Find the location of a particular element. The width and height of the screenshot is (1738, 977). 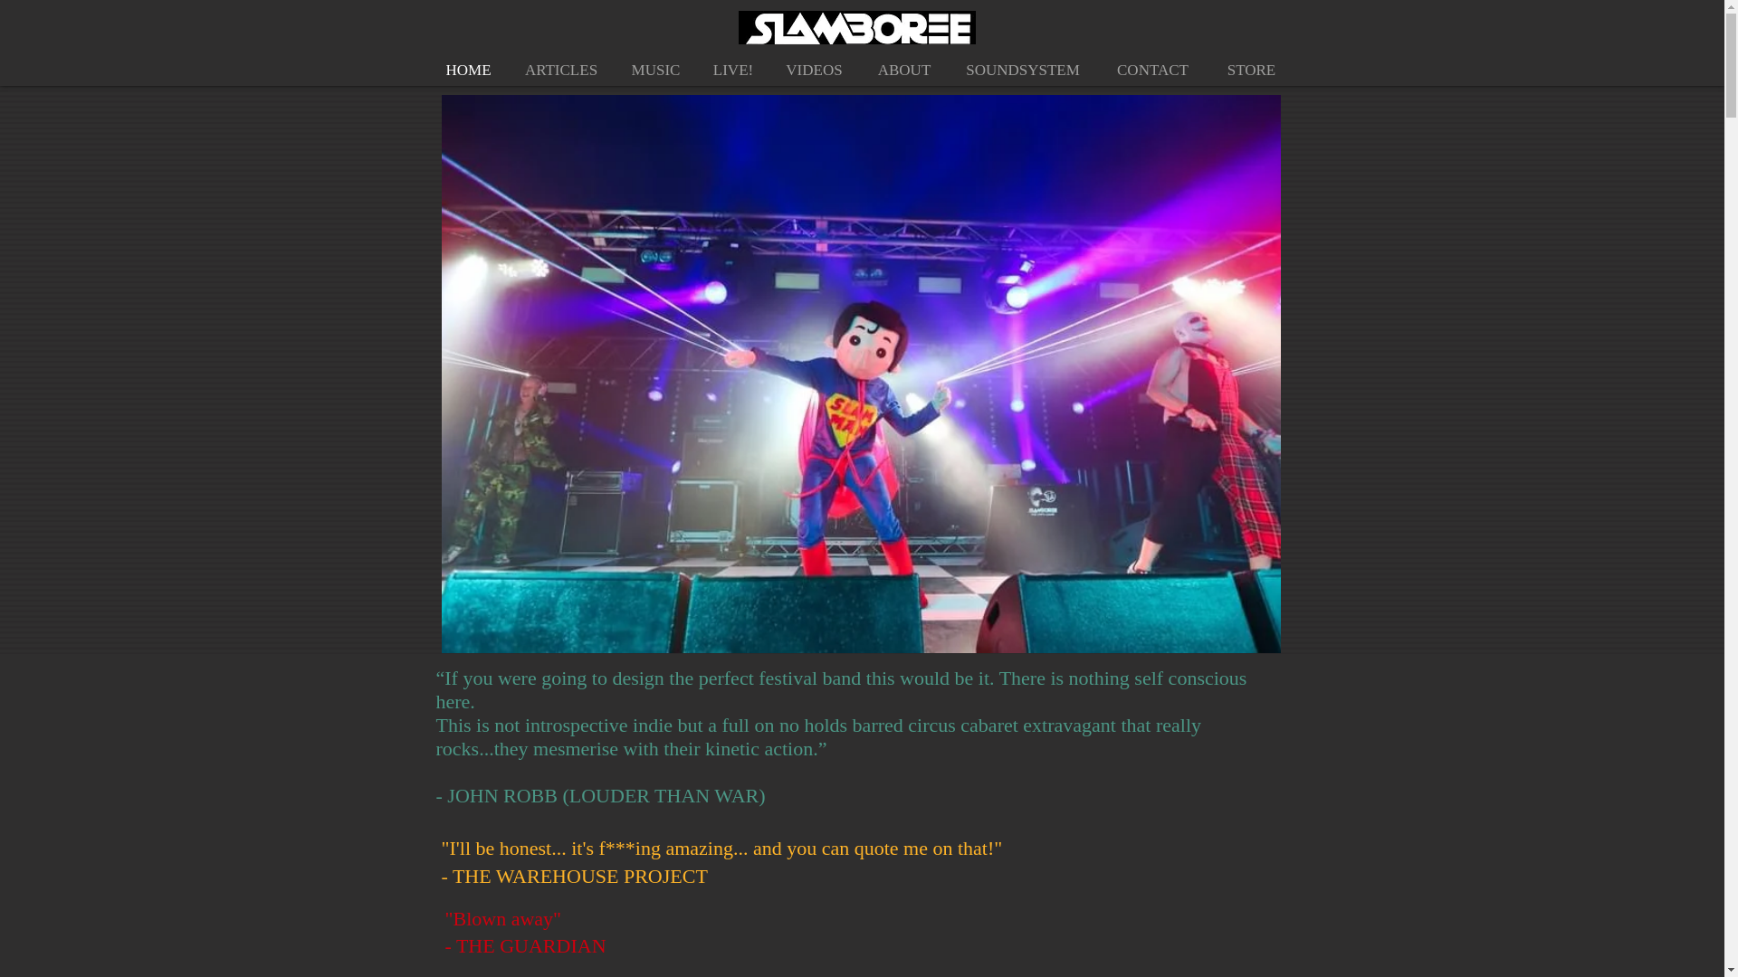

CONTACT is located at coordinates (1153, 71).